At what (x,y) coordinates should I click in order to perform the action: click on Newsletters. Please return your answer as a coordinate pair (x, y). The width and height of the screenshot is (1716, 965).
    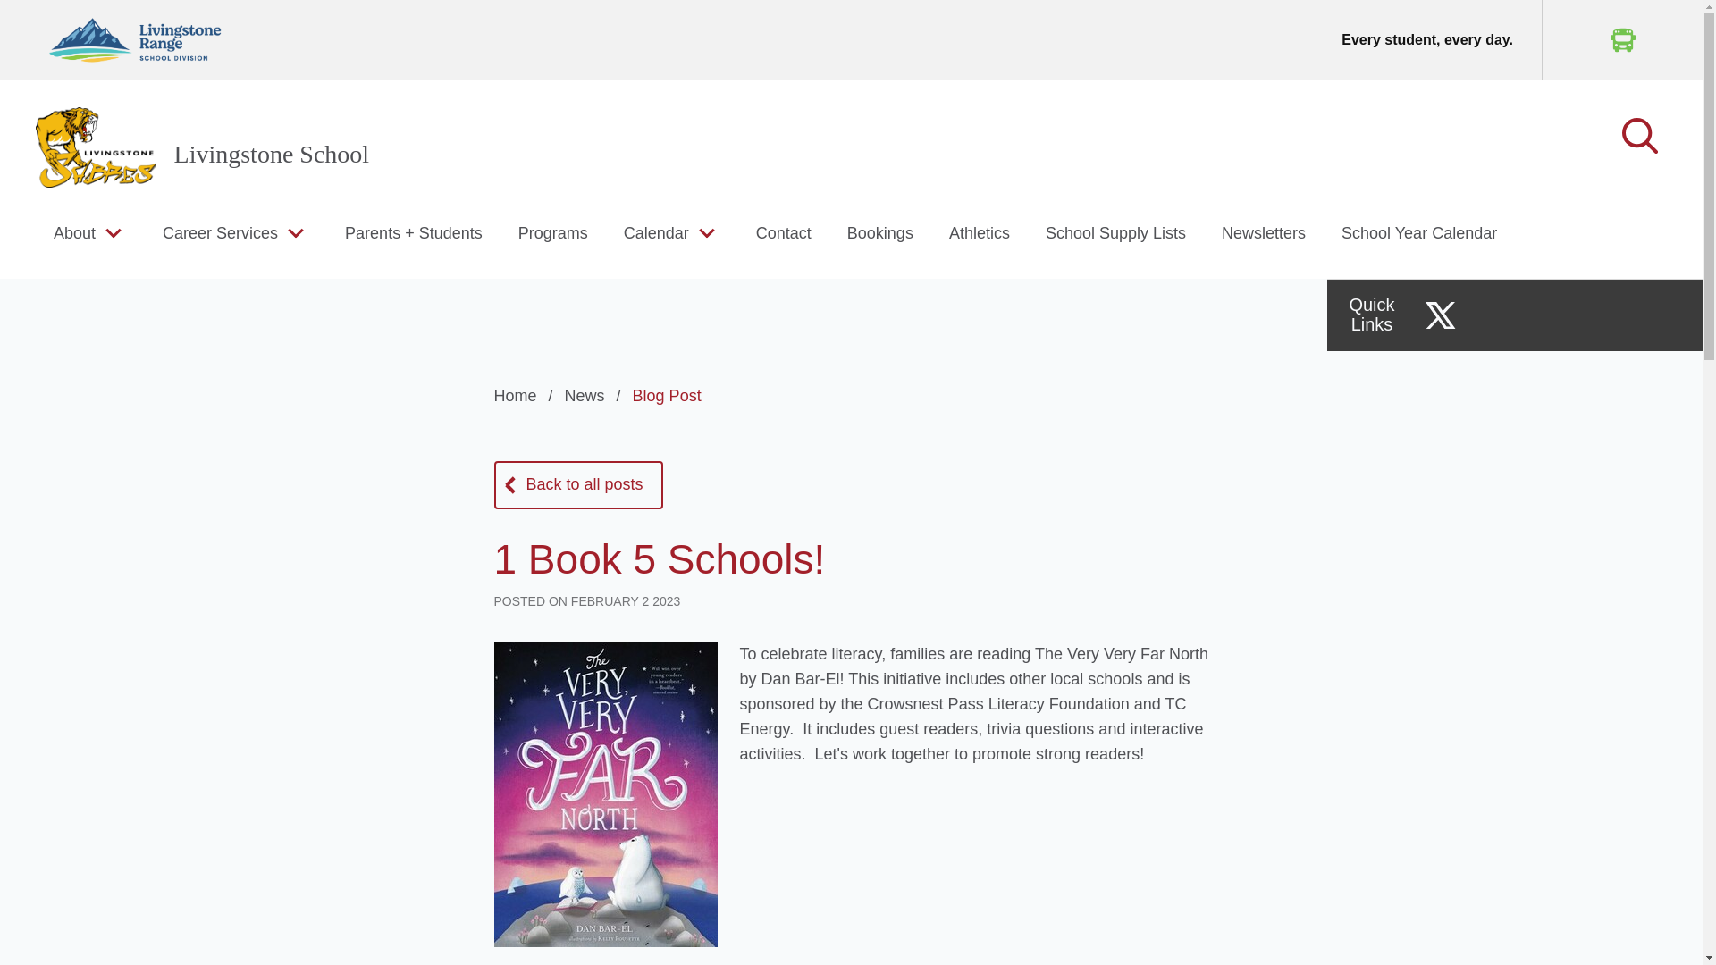
    Looking at the image, I should click on (1264, 232).